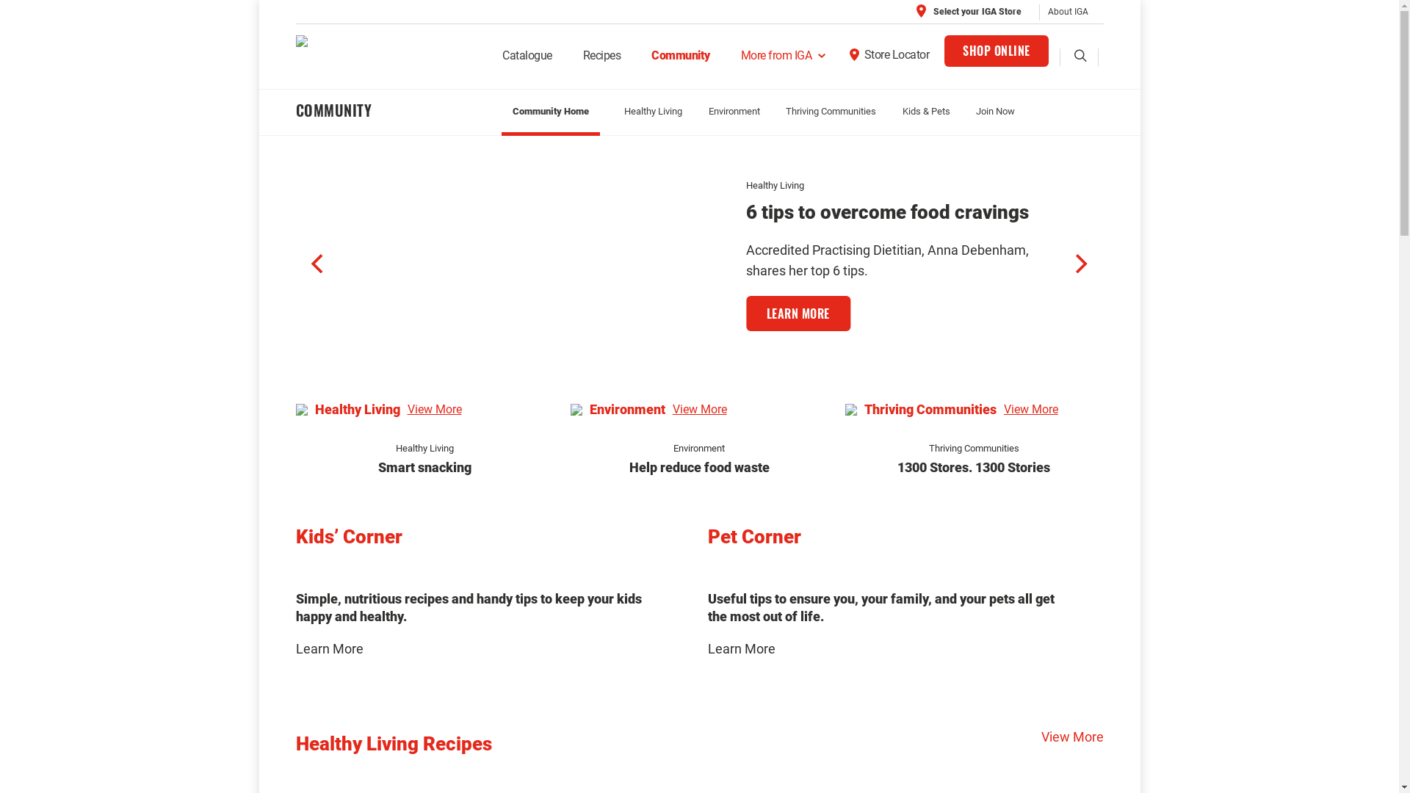  What do you see at coordinates (699, 448) in the screenshot?
I see `Environment` at bounding box center [699, 448].